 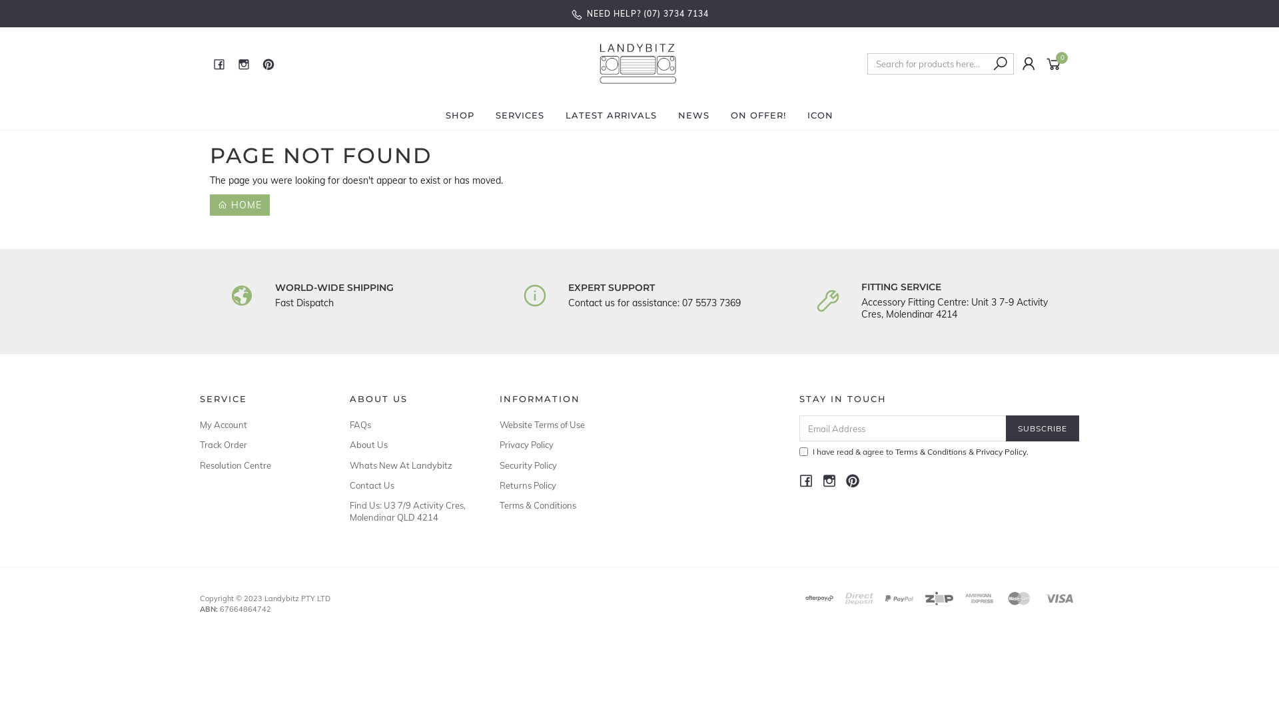 I want to click on About Us, so click(x=410, y=445).